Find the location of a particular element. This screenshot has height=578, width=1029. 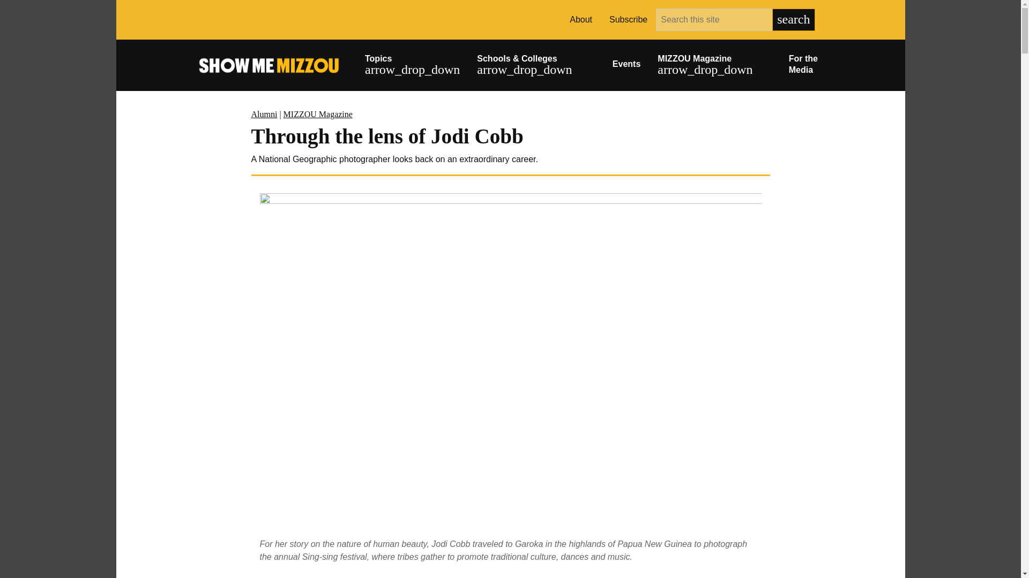

About is located at coordinates (581, 20).